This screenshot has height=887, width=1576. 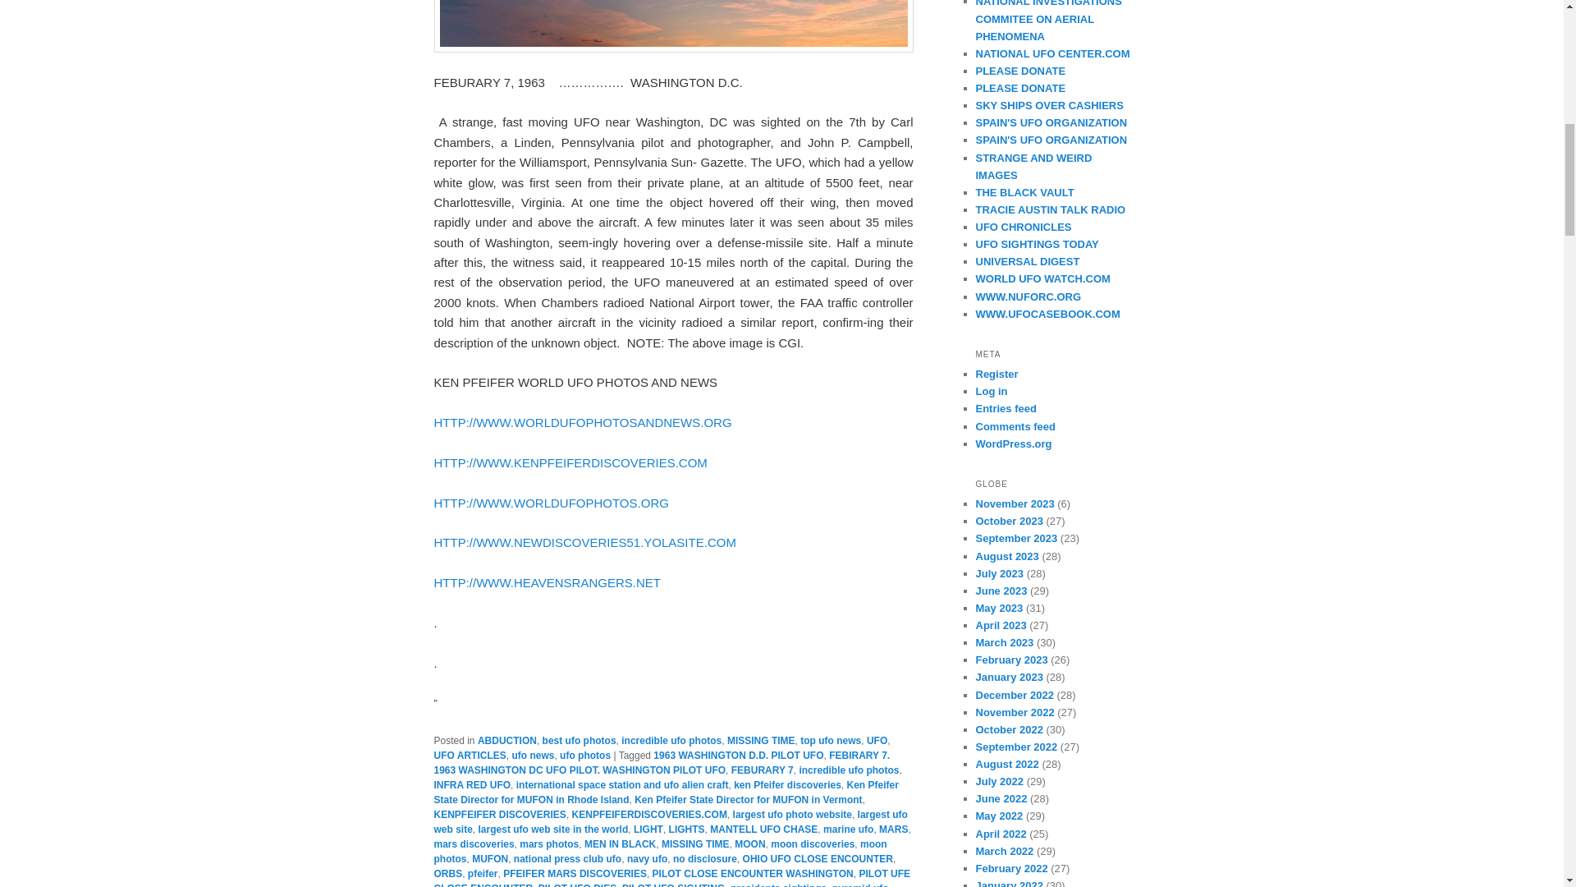 I want to click on best ufo photos, so click(x=579, y=741).